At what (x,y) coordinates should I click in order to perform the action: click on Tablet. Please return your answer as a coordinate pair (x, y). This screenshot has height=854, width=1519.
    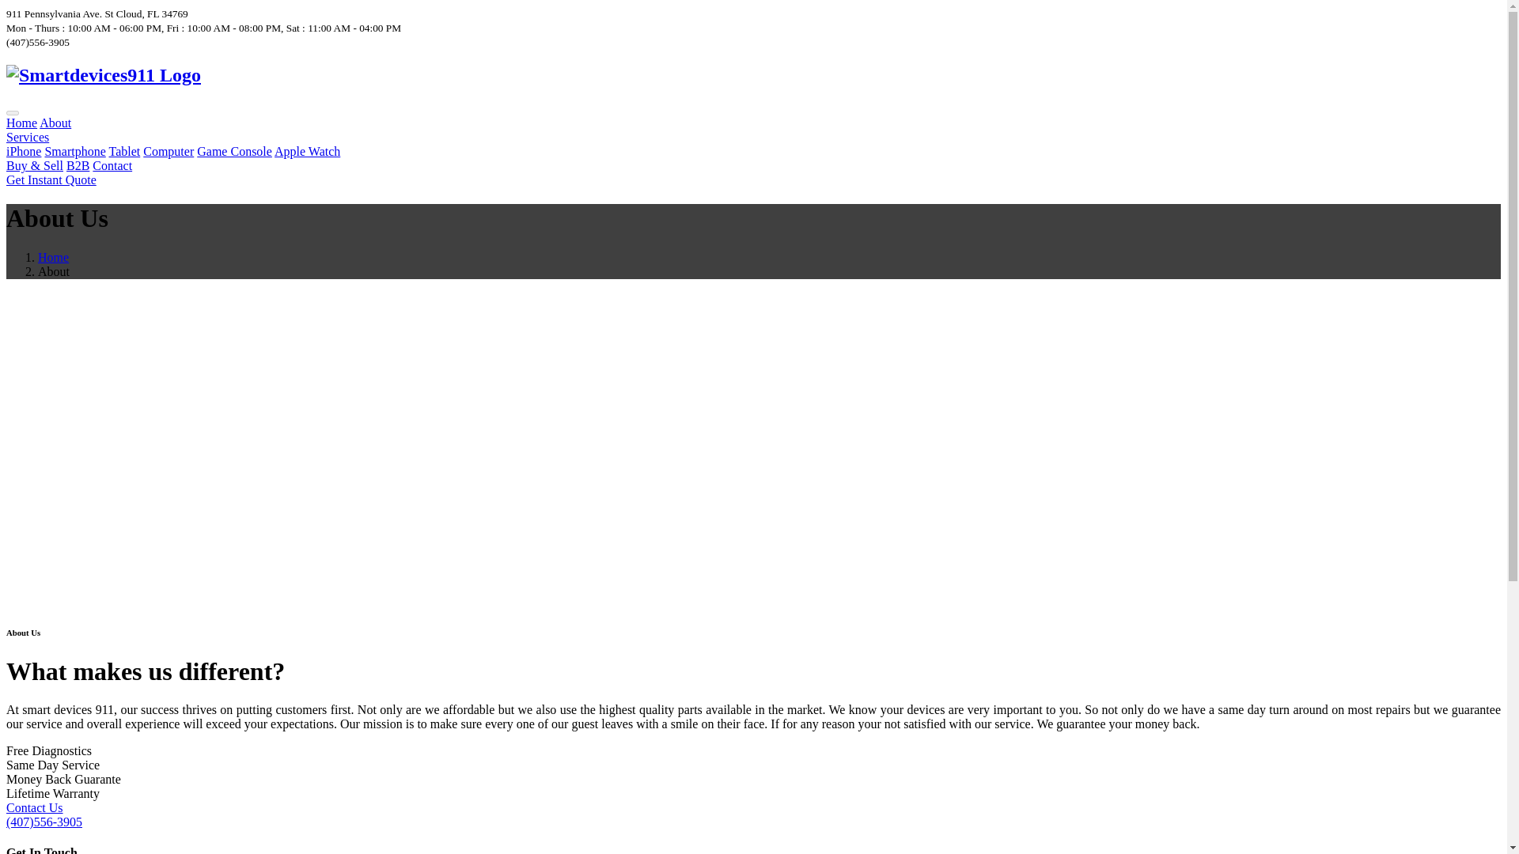
    Looking at the image, I should click on (125, 150).